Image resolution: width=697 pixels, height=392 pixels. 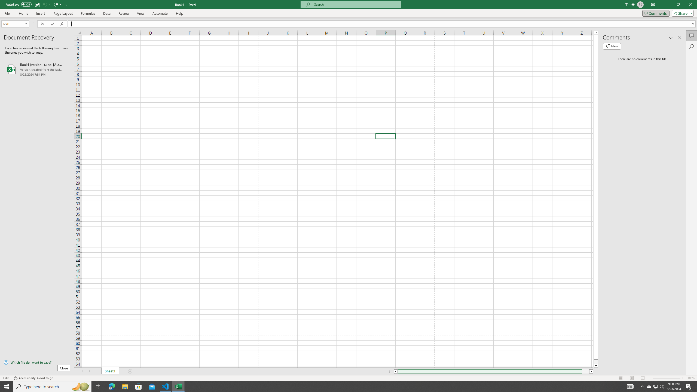 What do you see at coordinates (612, 46) in the screenshot?
I see `New comment` at bounding box center [612, 46].